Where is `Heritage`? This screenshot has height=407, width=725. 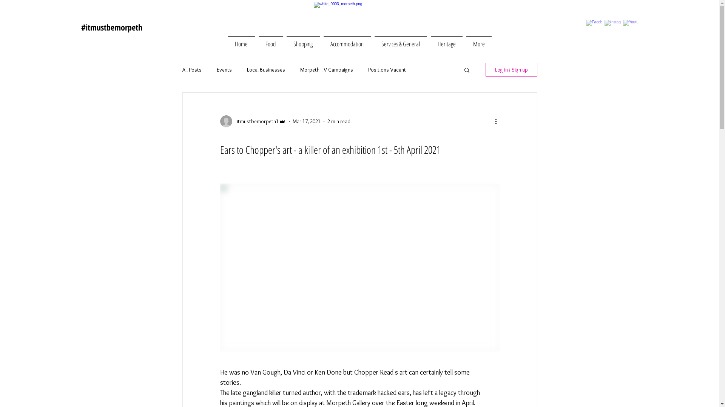 Heritage is located at coordinates (447, 41).